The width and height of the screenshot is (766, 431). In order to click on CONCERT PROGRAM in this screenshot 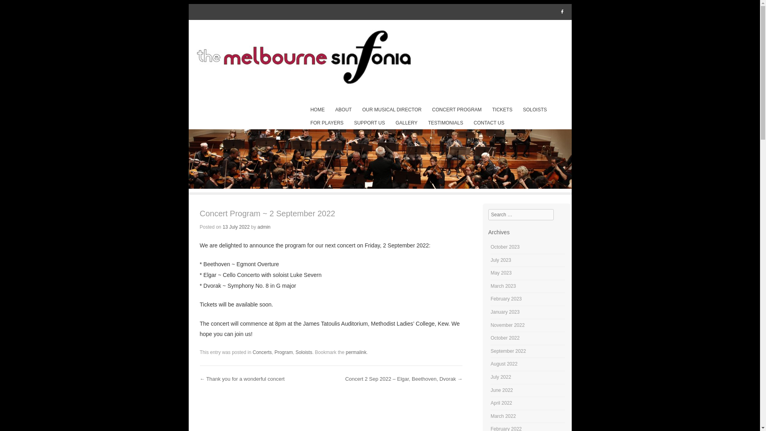, I will do `click(457, 110)`.